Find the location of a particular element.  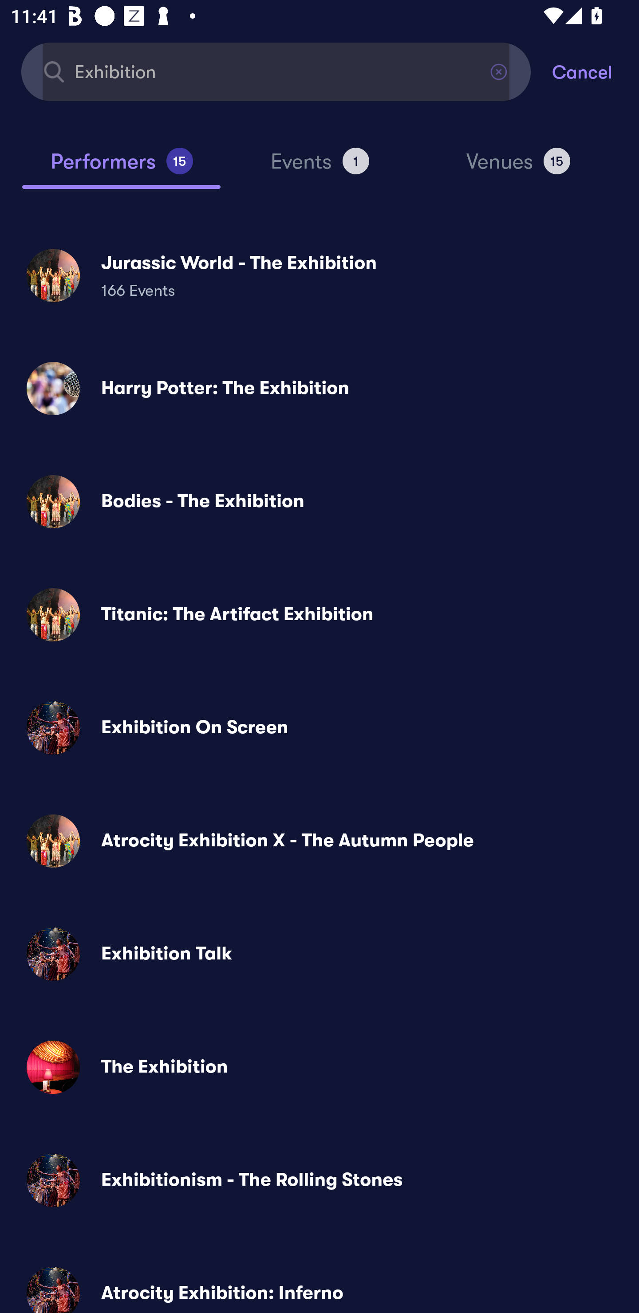

Atrocity Exhibition X - The Autumn People is located at coordinates (319, 841).